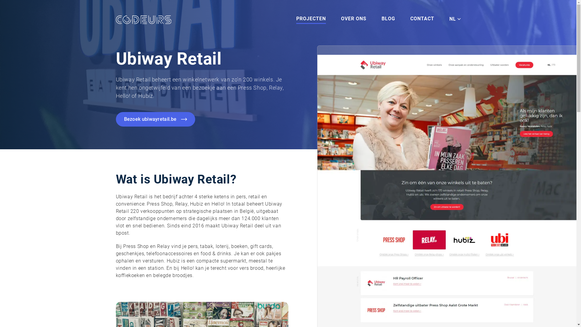 The height and width of the screenshot is (327, 581). Describe the element at coordinates (422, 19) in the screenshot. I see `CONTACT` at that location.